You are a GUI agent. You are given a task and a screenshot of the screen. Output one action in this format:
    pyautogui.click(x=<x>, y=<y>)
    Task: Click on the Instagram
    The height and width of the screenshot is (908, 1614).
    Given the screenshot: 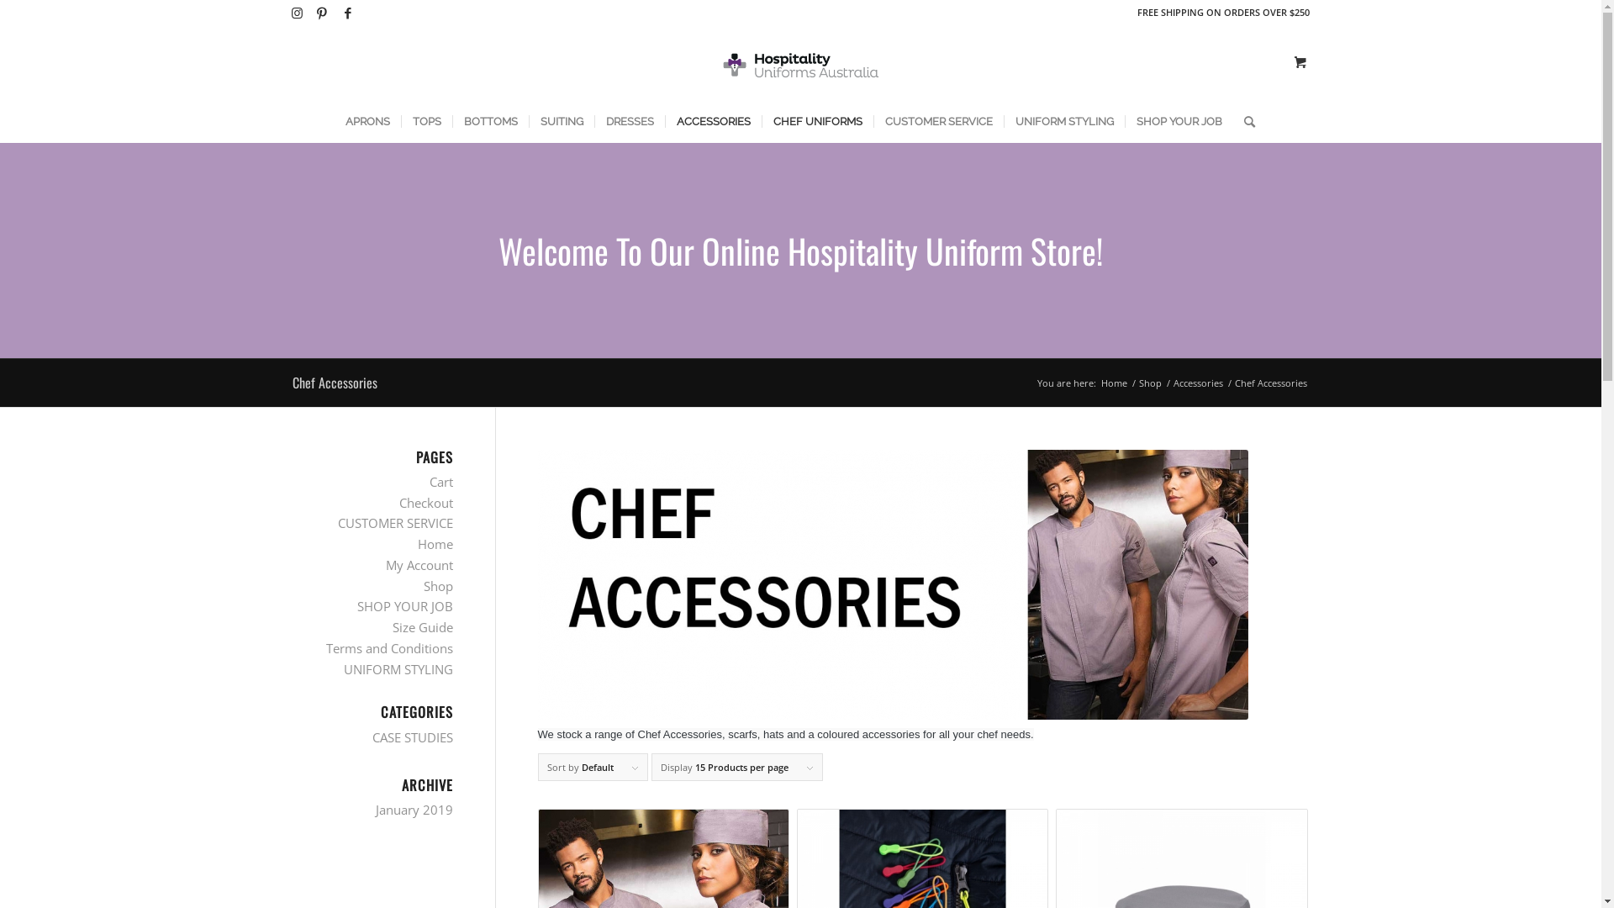 What is the action you would take?
    pyautogui.click(x=296, y=13)
    